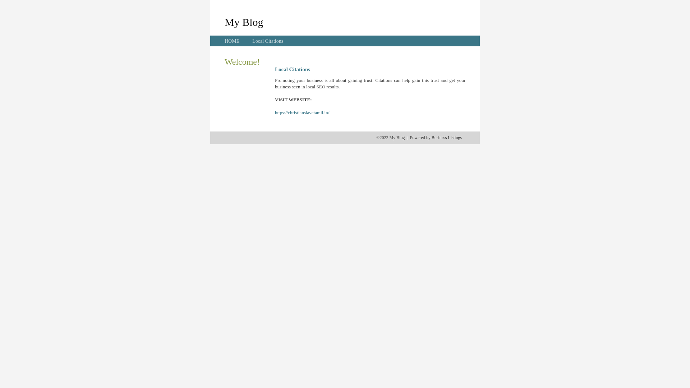 The image size is (690, 388). Describe the element at coordinates (244, 22) in the screenshot. I see `My Blog` at that location.